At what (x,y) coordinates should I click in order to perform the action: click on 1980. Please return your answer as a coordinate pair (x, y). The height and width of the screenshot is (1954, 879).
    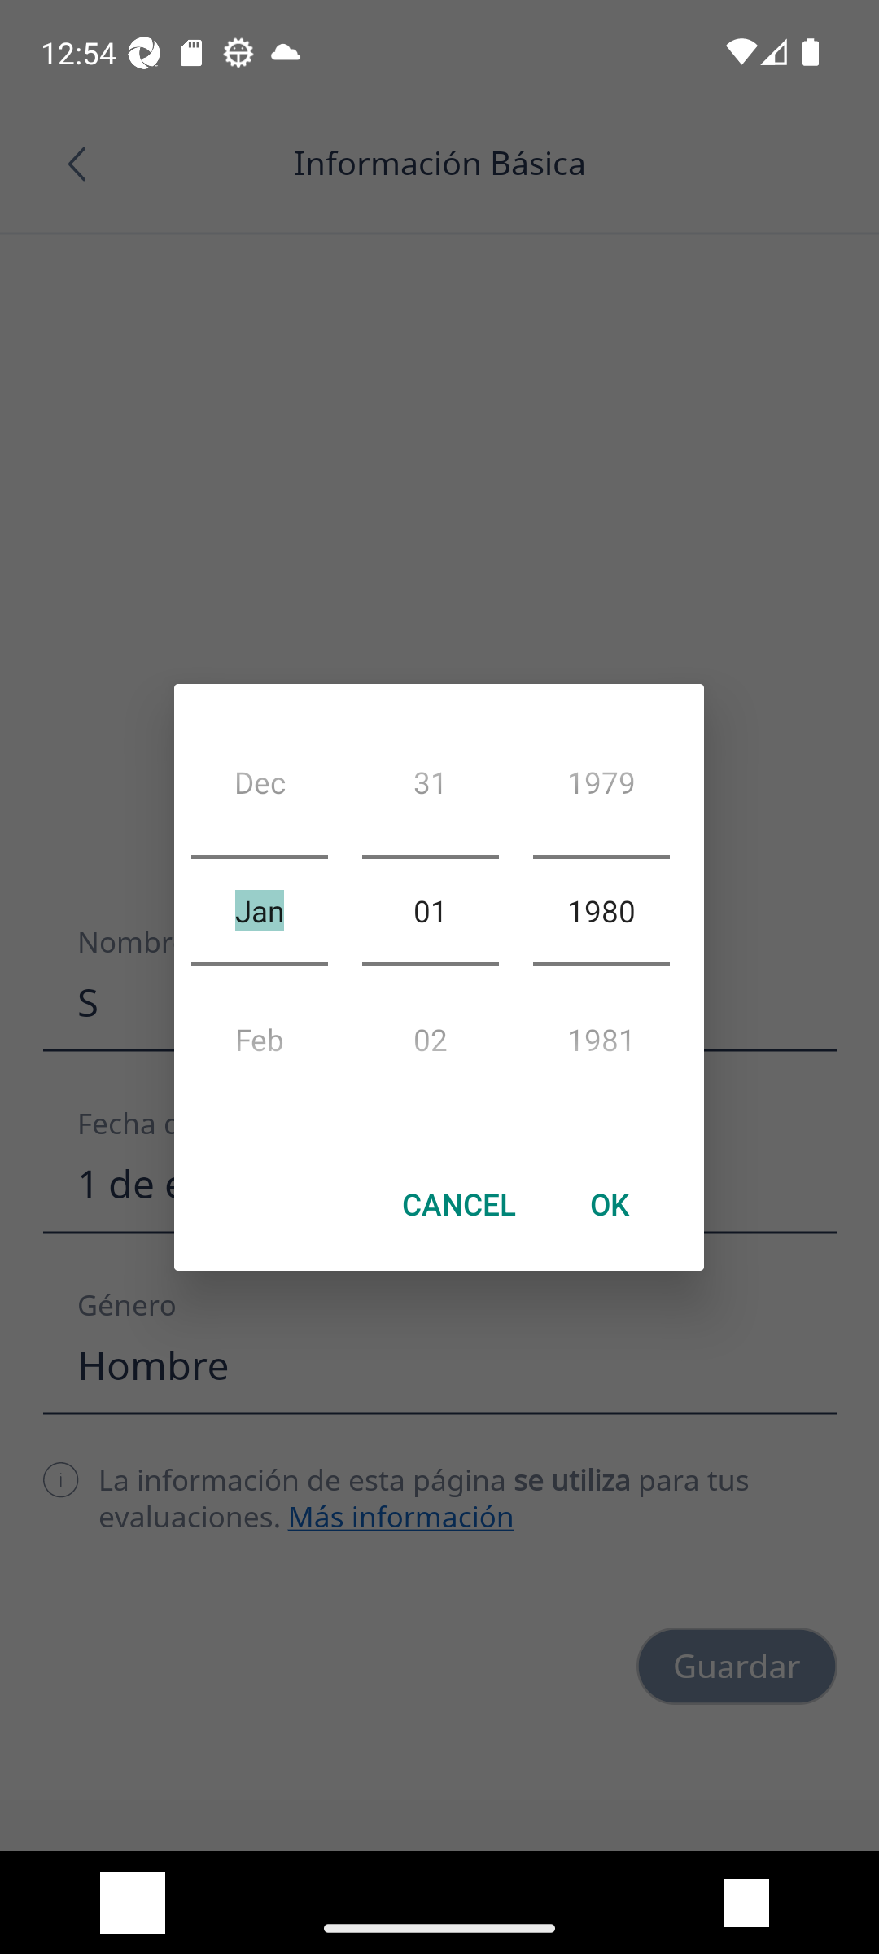
    Looking at the image, I should click on (601, 910).